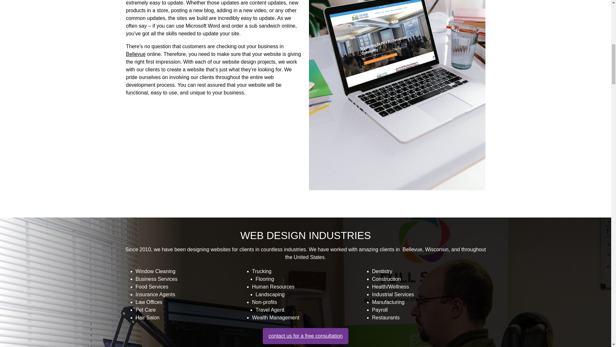  Describe the element at coordinates (305, 336) in the screenshot. I see `contact us for a free consultation` at that location.